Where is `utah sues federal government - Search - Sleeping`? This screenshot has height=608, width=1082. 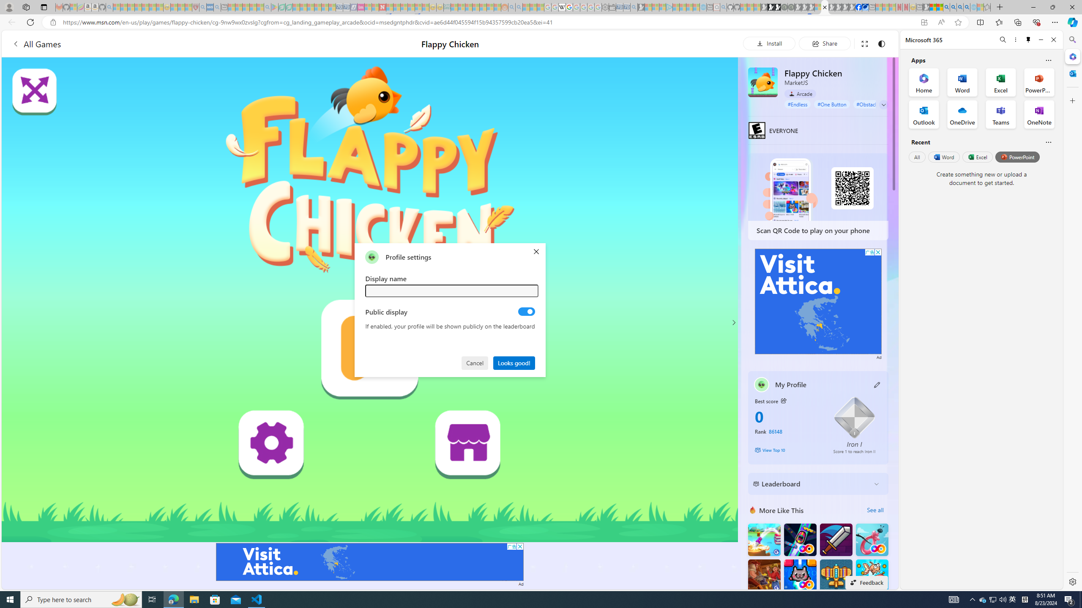 utah sues federal government - Search - Sleeping is located at coordinates (216, 7).